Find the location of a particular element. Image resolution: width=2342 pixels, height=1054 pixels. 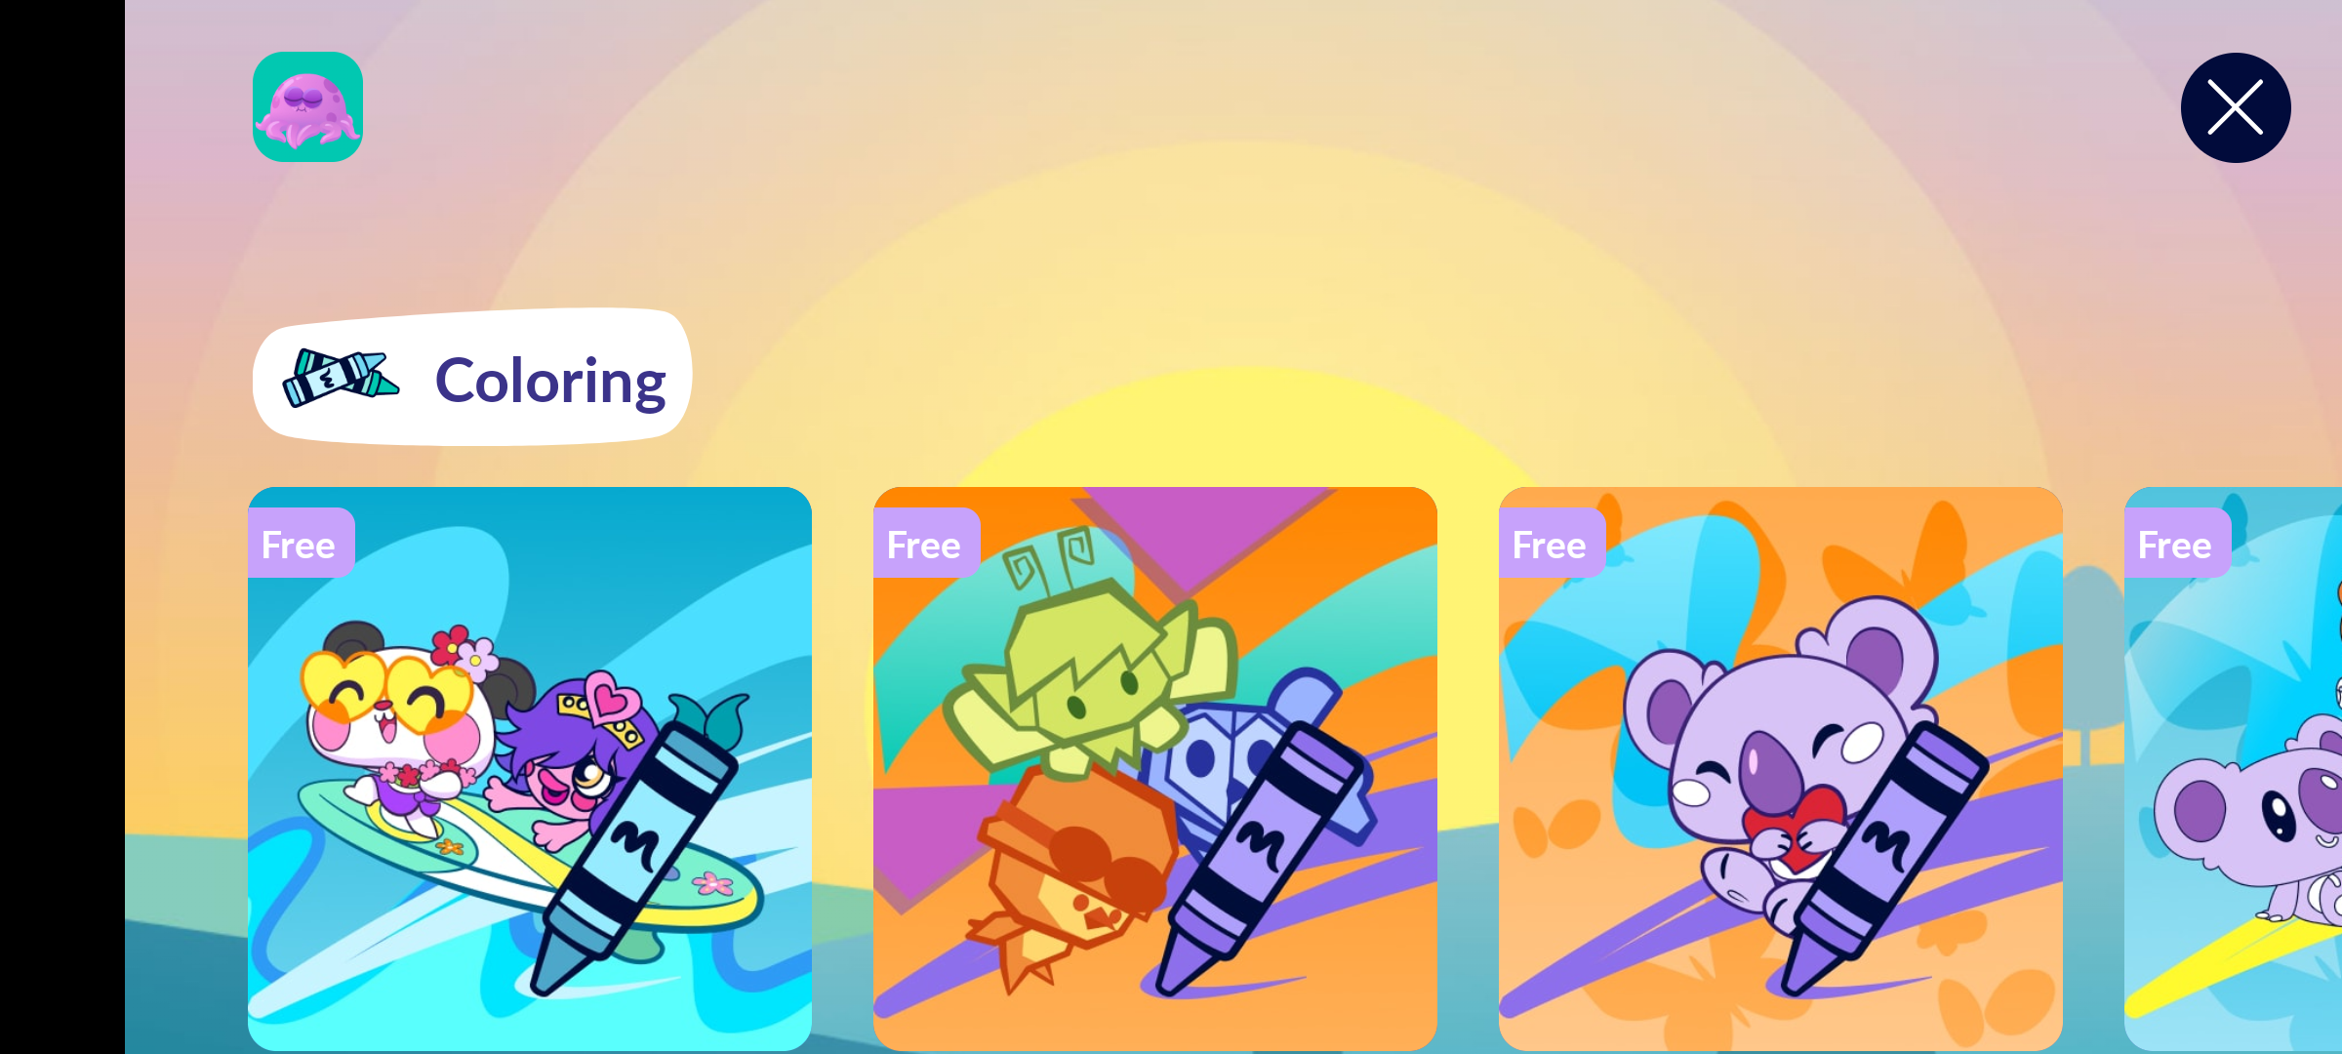

Featured Content Free is located at coordinates (1781, 768).